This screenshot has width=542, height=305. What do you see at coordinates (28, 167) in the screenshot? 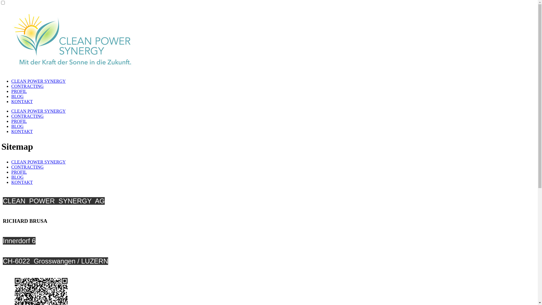
I see `CONTRACTING` at bounding box center [28, 167].